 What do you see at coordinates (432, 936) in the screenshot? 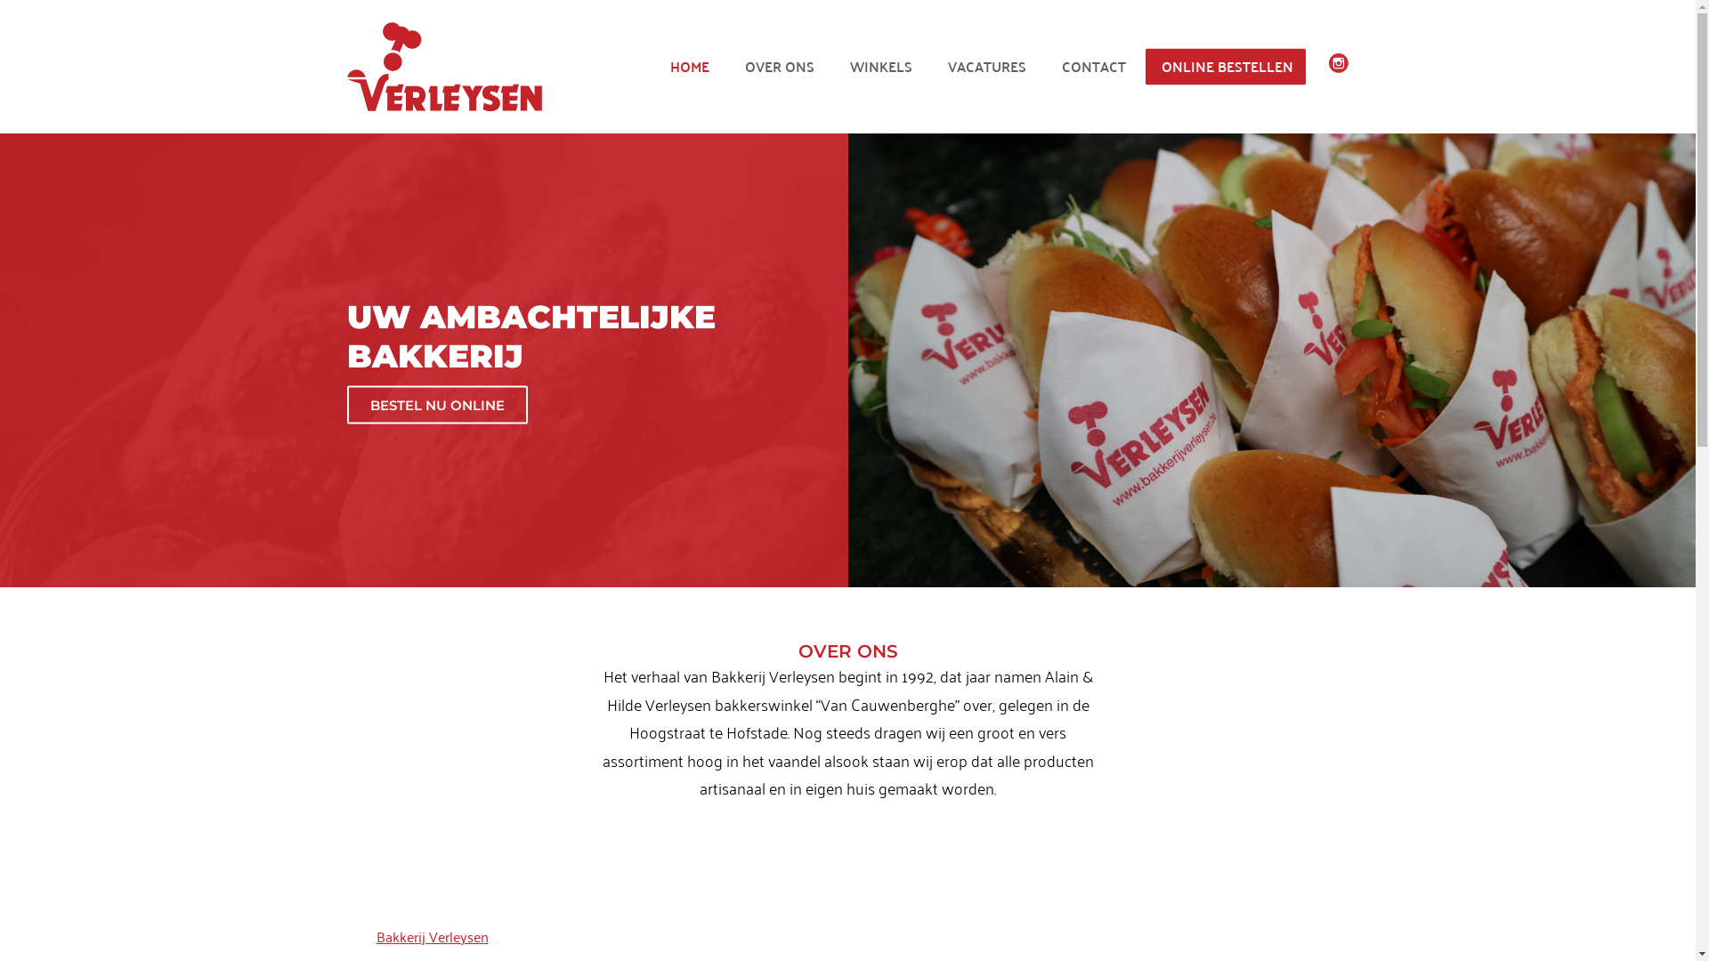
I see `Bakkerij Verleysen` at bounding box center [432, 936].